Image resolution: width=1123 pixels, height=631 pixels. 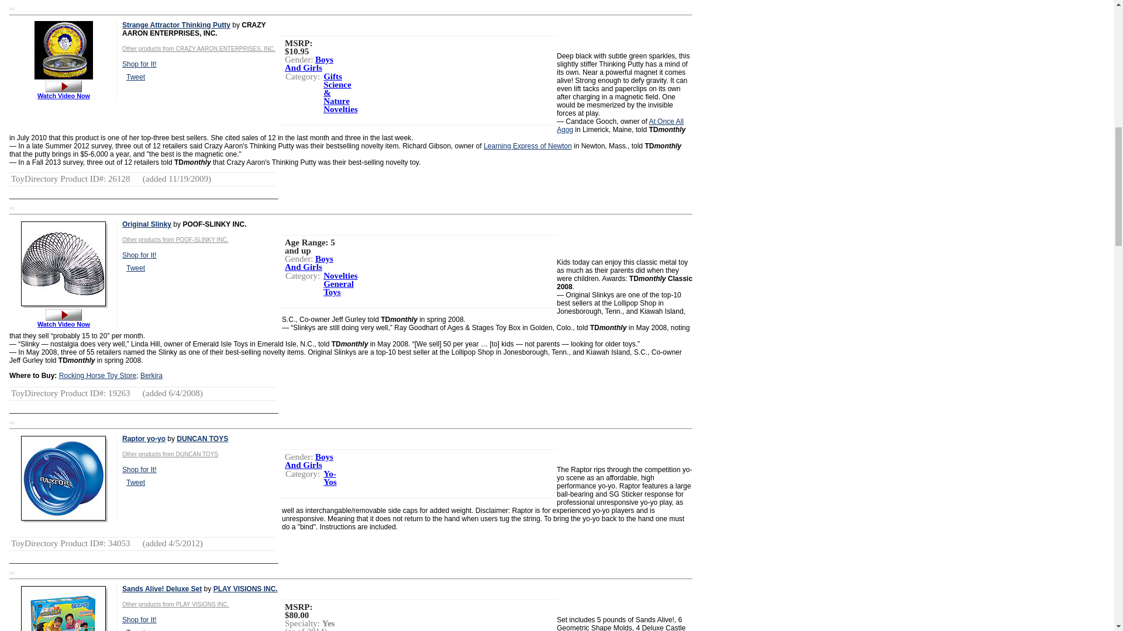 I want to click on Strange Attractor Thinking Putty, so click(x=176, y=25).